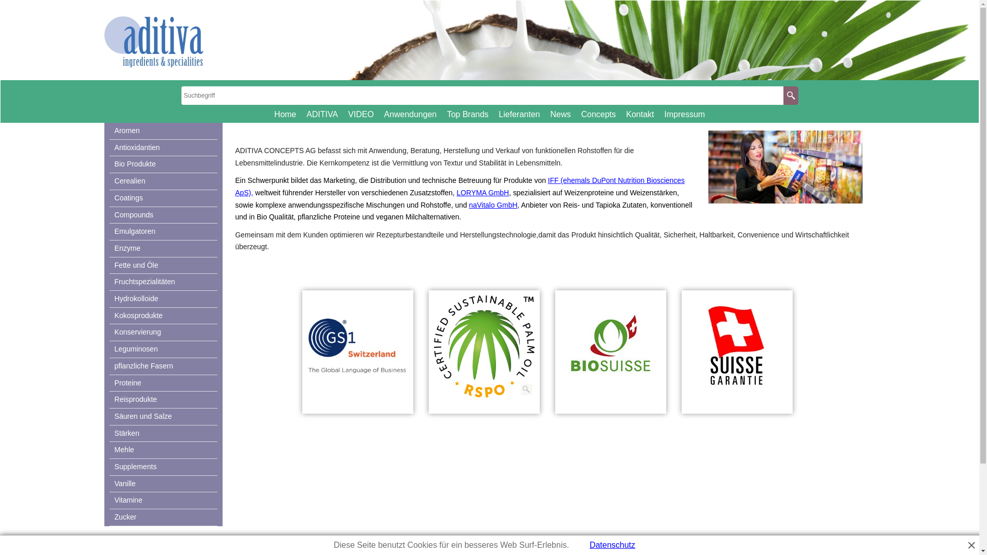  I want to click on Reisprodukte, so click(163, 400).